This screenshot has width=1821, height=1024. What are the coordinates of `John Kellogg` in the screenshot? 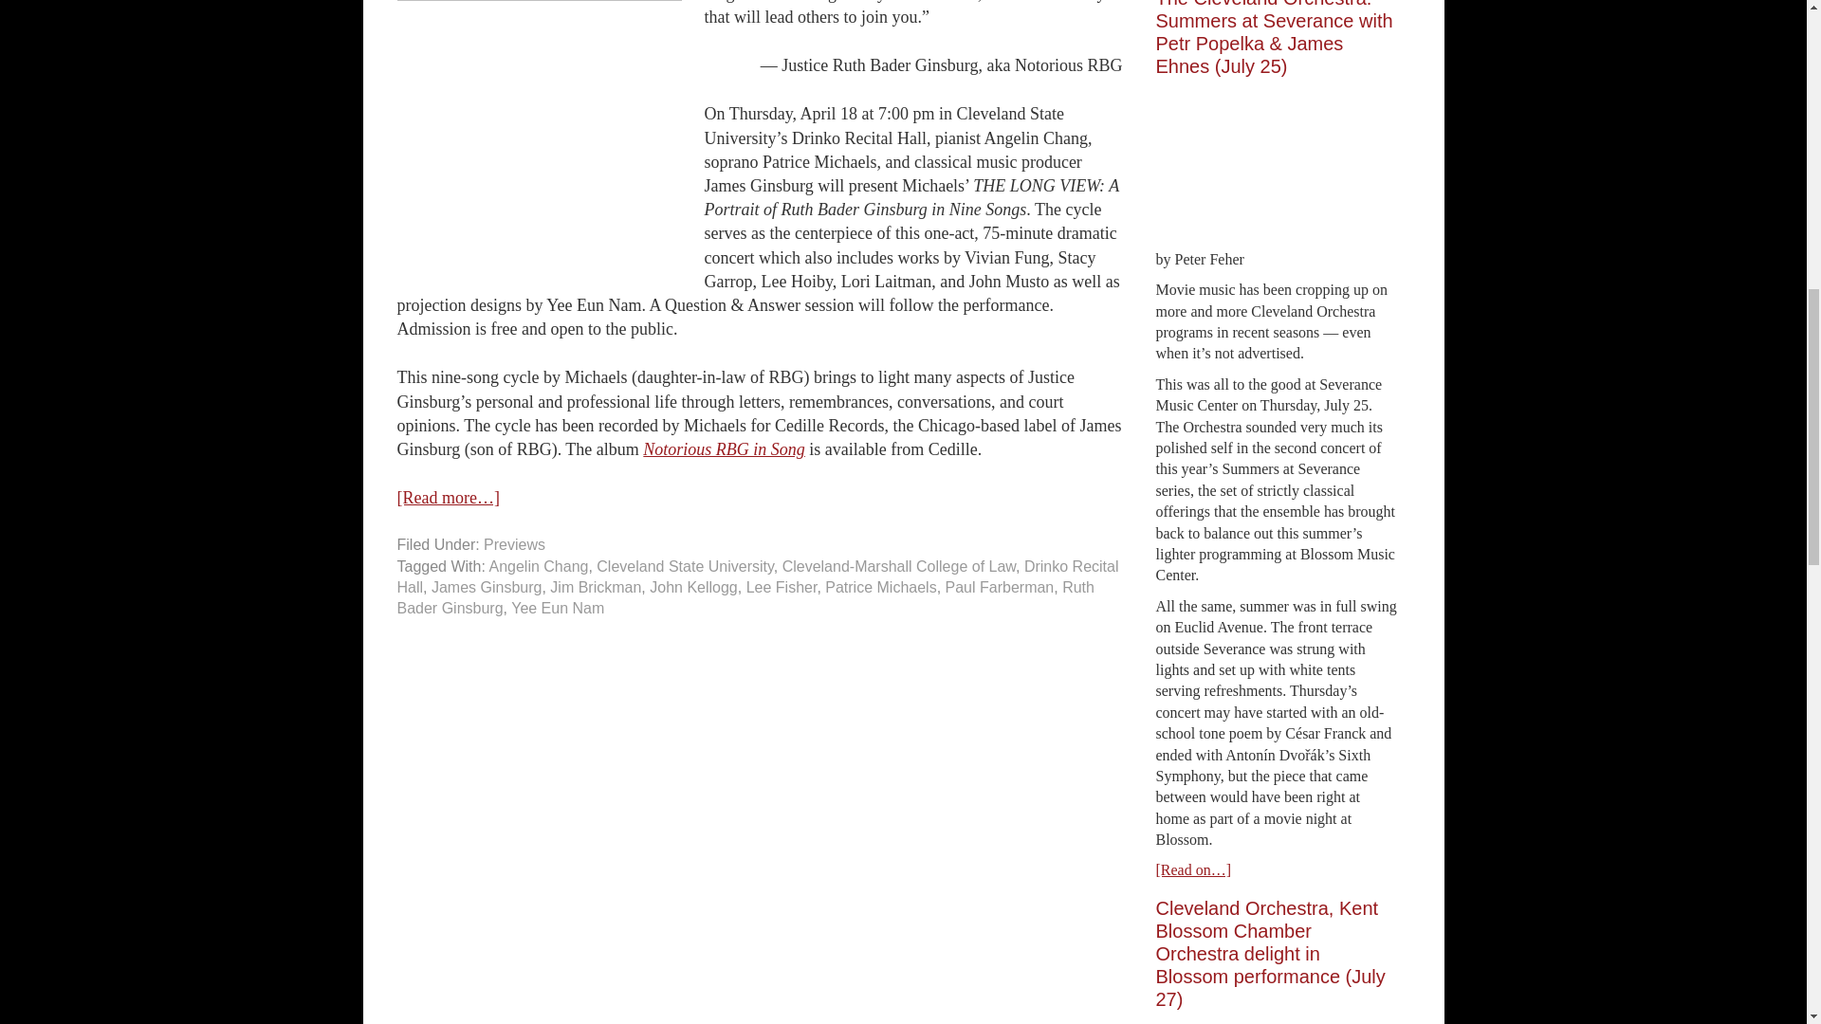 It's located at (693, 587).